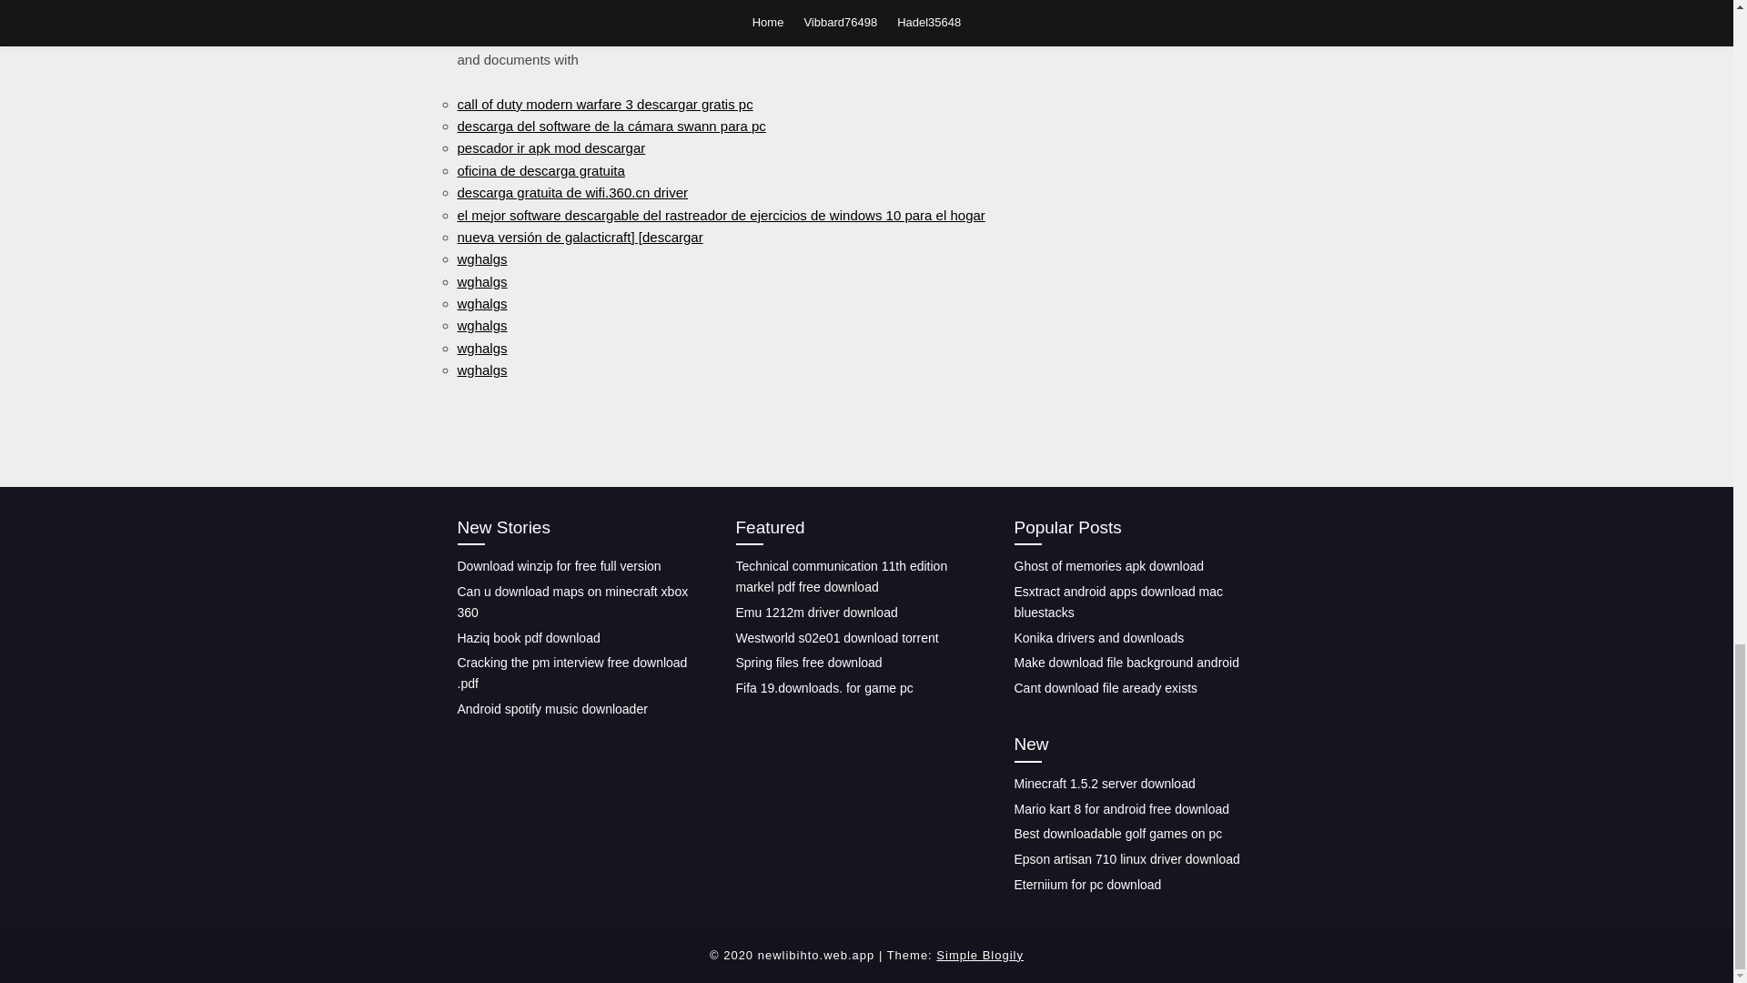 This screenshot has width=1747, height=983. What do you see at coordinates (808, 663) in the screenshot?
I see `Spring files free download` at bounding box center [808, 663].